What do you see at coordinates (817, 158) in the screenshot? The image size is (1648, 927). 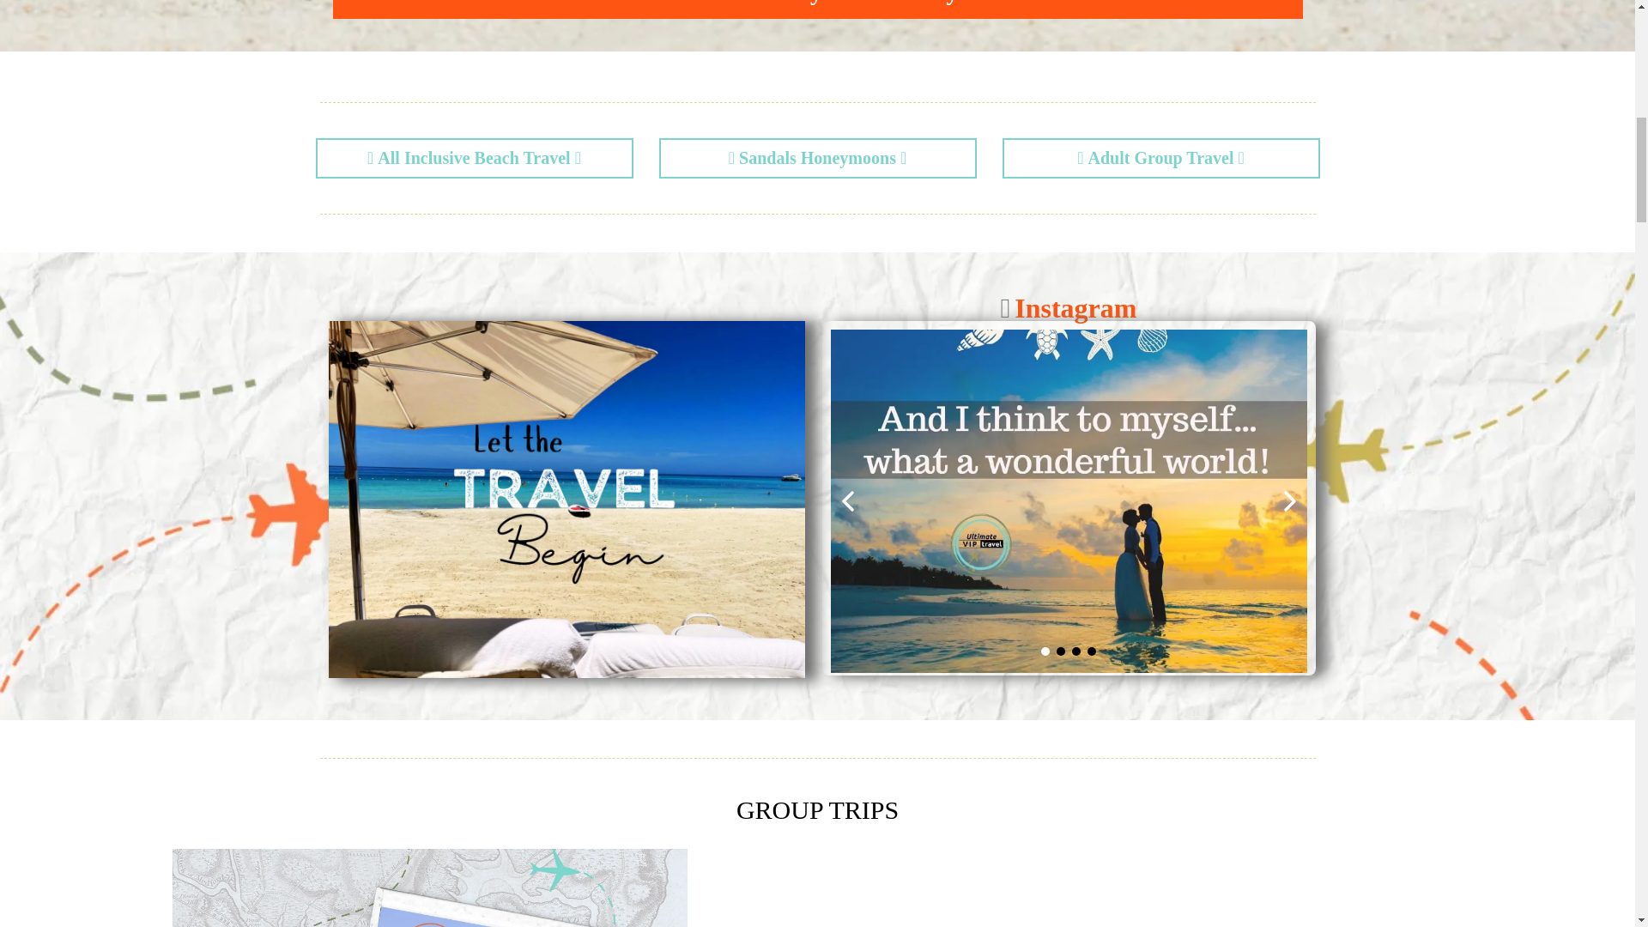 I see `Sandals Honeymoons` at bounding box center [817, 158].